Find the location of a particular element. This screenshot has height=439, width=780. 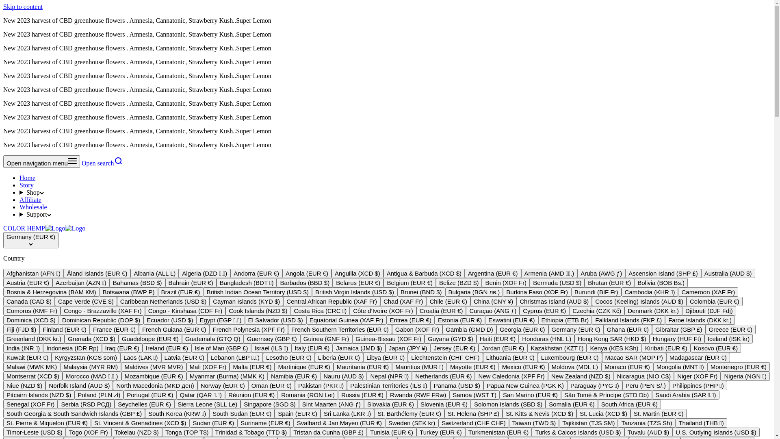

Grenada (XCD $) is located at coordinates (92, 339).